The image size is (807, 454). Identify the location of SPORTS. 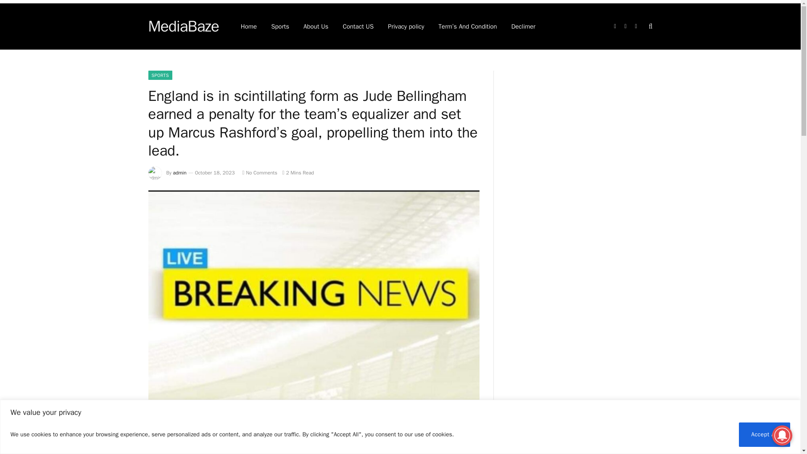
(160, 75).